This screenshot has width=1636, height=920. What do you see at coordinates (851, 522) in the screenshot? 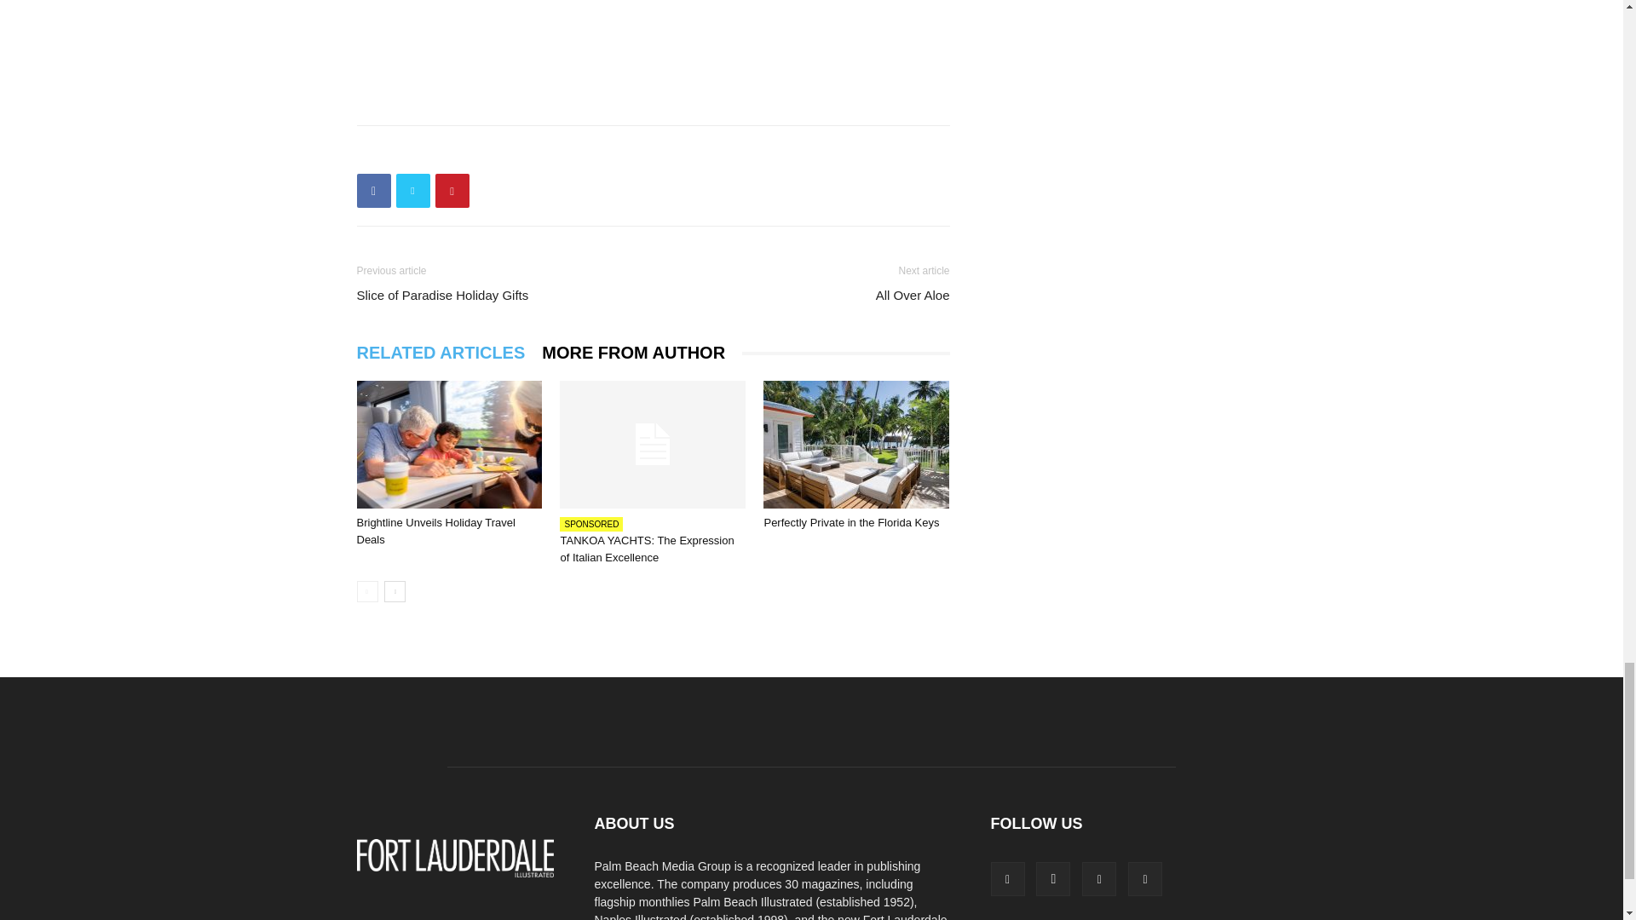
I see `Perfectly Private in the Florida Keys` at bounding box center [851, 522].